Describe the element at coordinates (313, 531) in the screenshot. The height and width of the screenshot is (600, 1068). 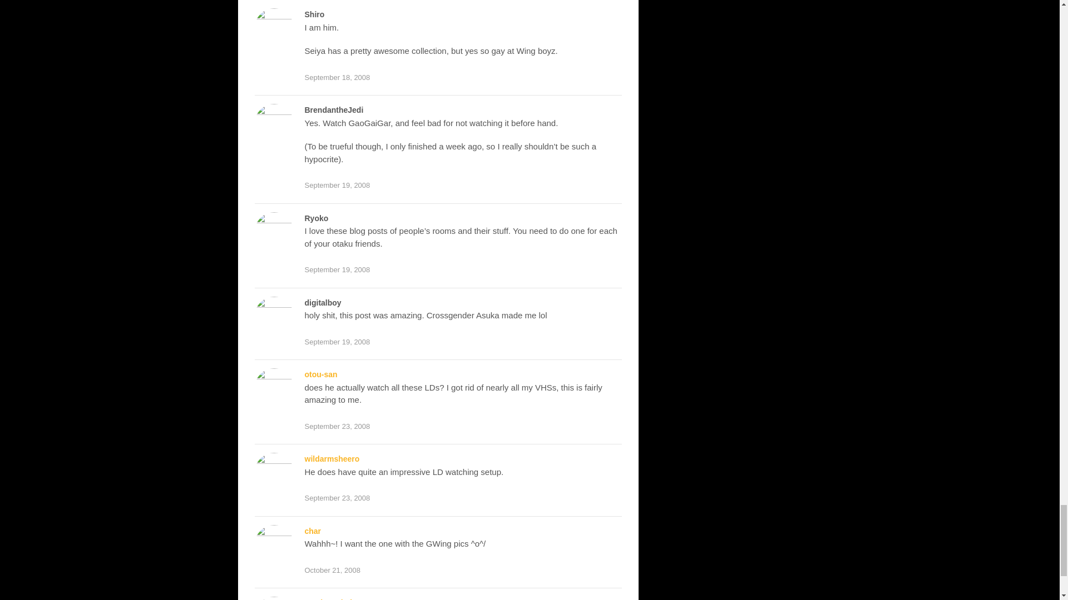
I see `char` at that location.